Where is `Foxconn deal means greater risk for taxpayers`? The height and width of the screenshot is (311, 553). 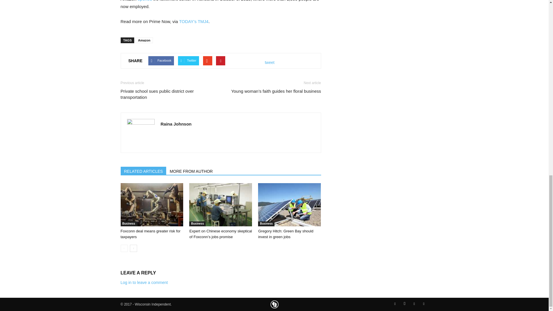
Foxconn deal means greater risk for taxpayers is located at coordinates (151, 205).